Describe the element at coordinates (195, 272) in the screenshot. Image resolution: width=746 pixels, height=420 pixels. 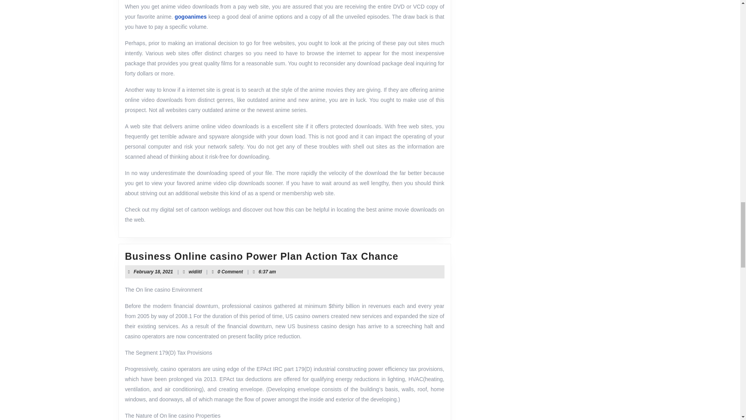
I see `gogoanimes` at that location.